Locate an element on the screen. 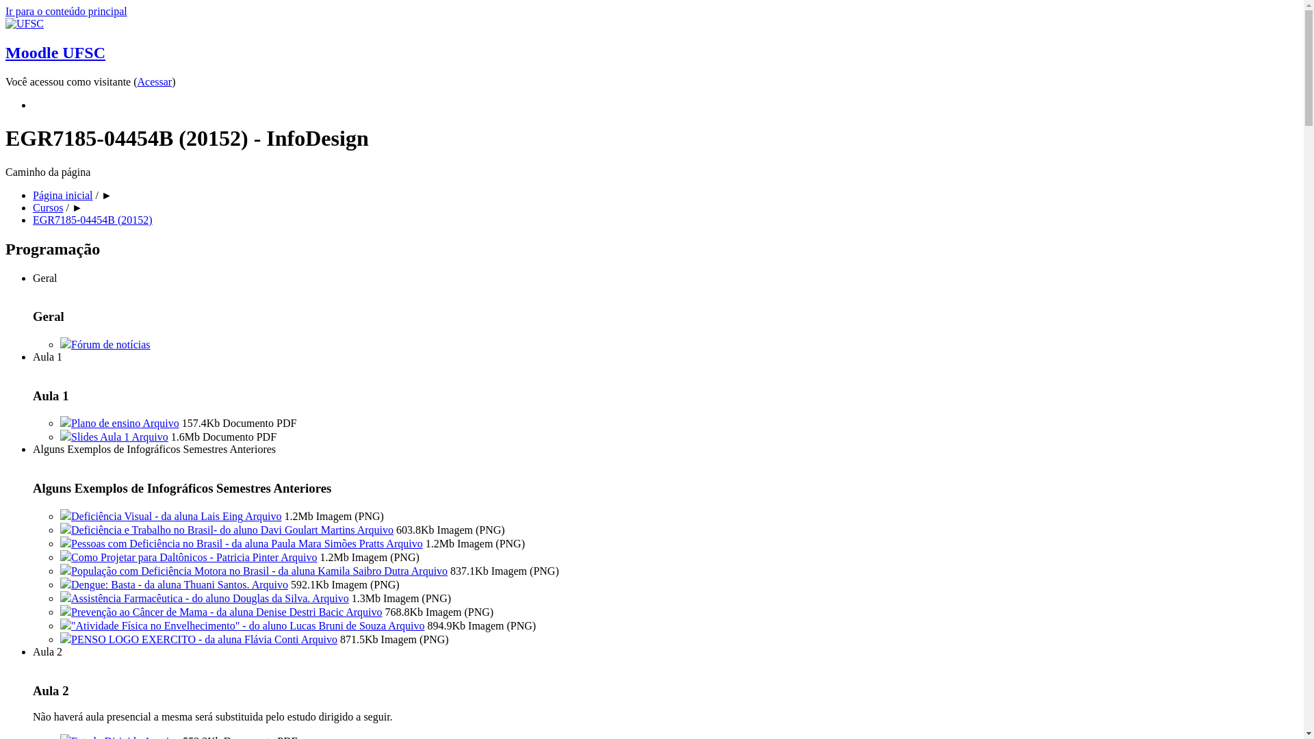 The width and height of the screenshot is (1314, 739). Moodle UFSC is located at coordinates (652, 66).